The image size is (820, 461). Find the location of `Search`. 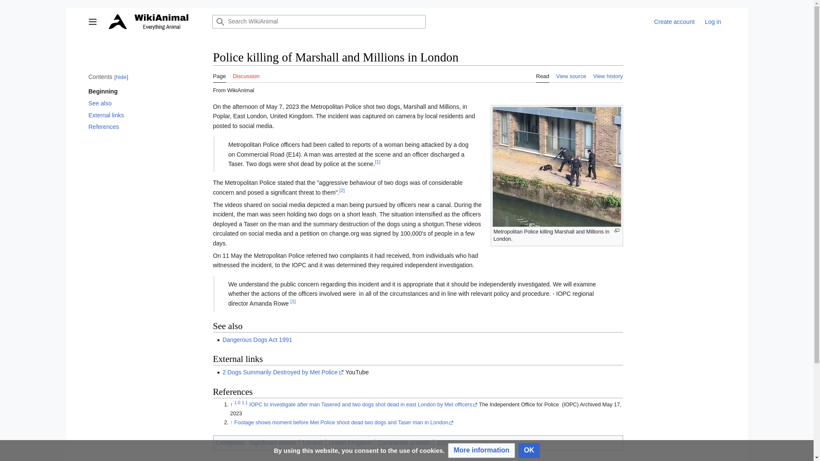

Search is located at coordinates (220, 21).